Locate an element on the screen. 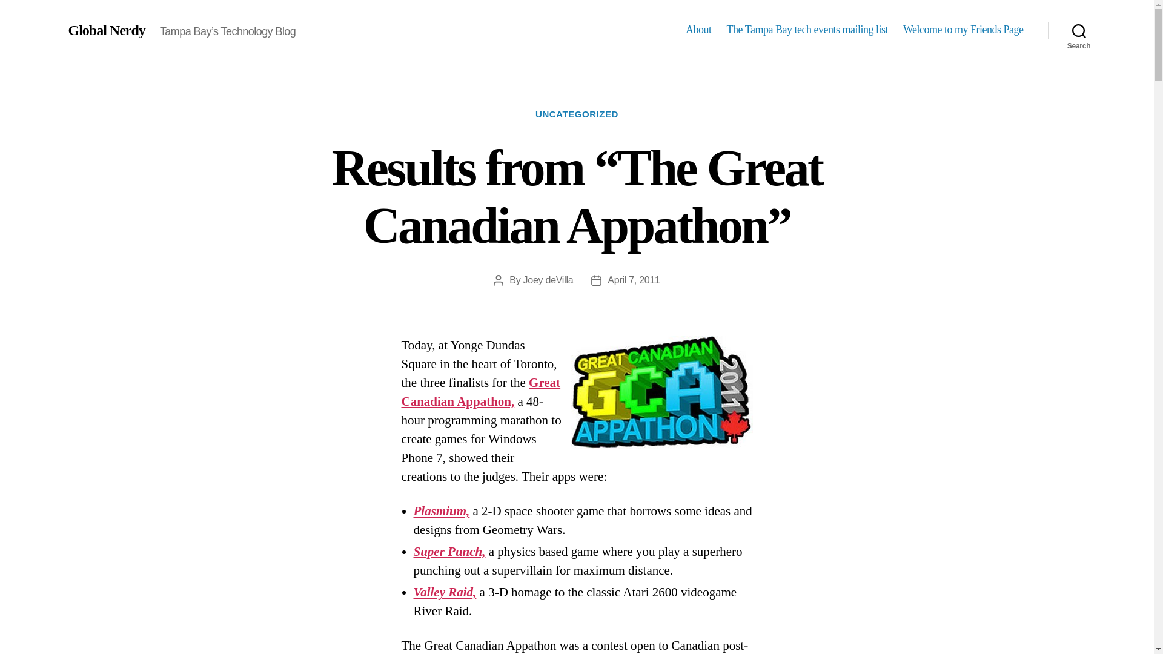 The height and width of the screenshot is (654, 1163). The Tampa Bay tech events mailing list is located at coordinates (807, 30).